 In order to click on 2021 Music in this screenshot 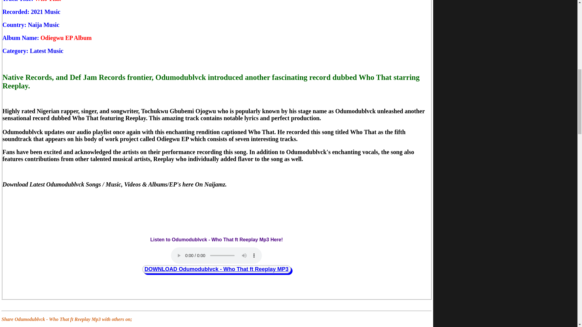, I will do `click(45, 12)`.